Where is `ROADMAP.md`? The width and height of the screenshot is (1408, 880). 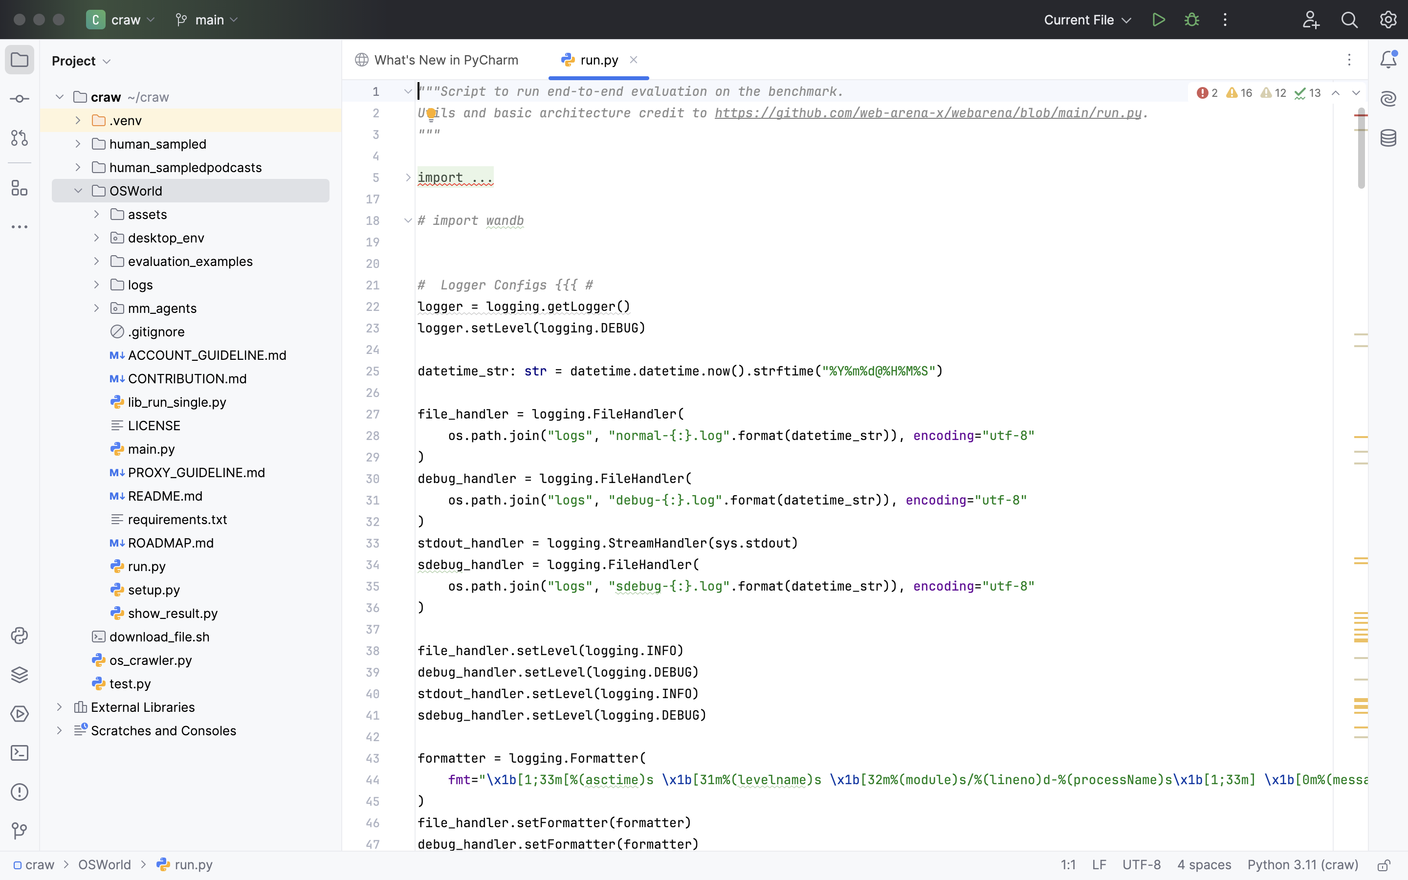
ROADMAP.md is located at coordinates (162, 543).